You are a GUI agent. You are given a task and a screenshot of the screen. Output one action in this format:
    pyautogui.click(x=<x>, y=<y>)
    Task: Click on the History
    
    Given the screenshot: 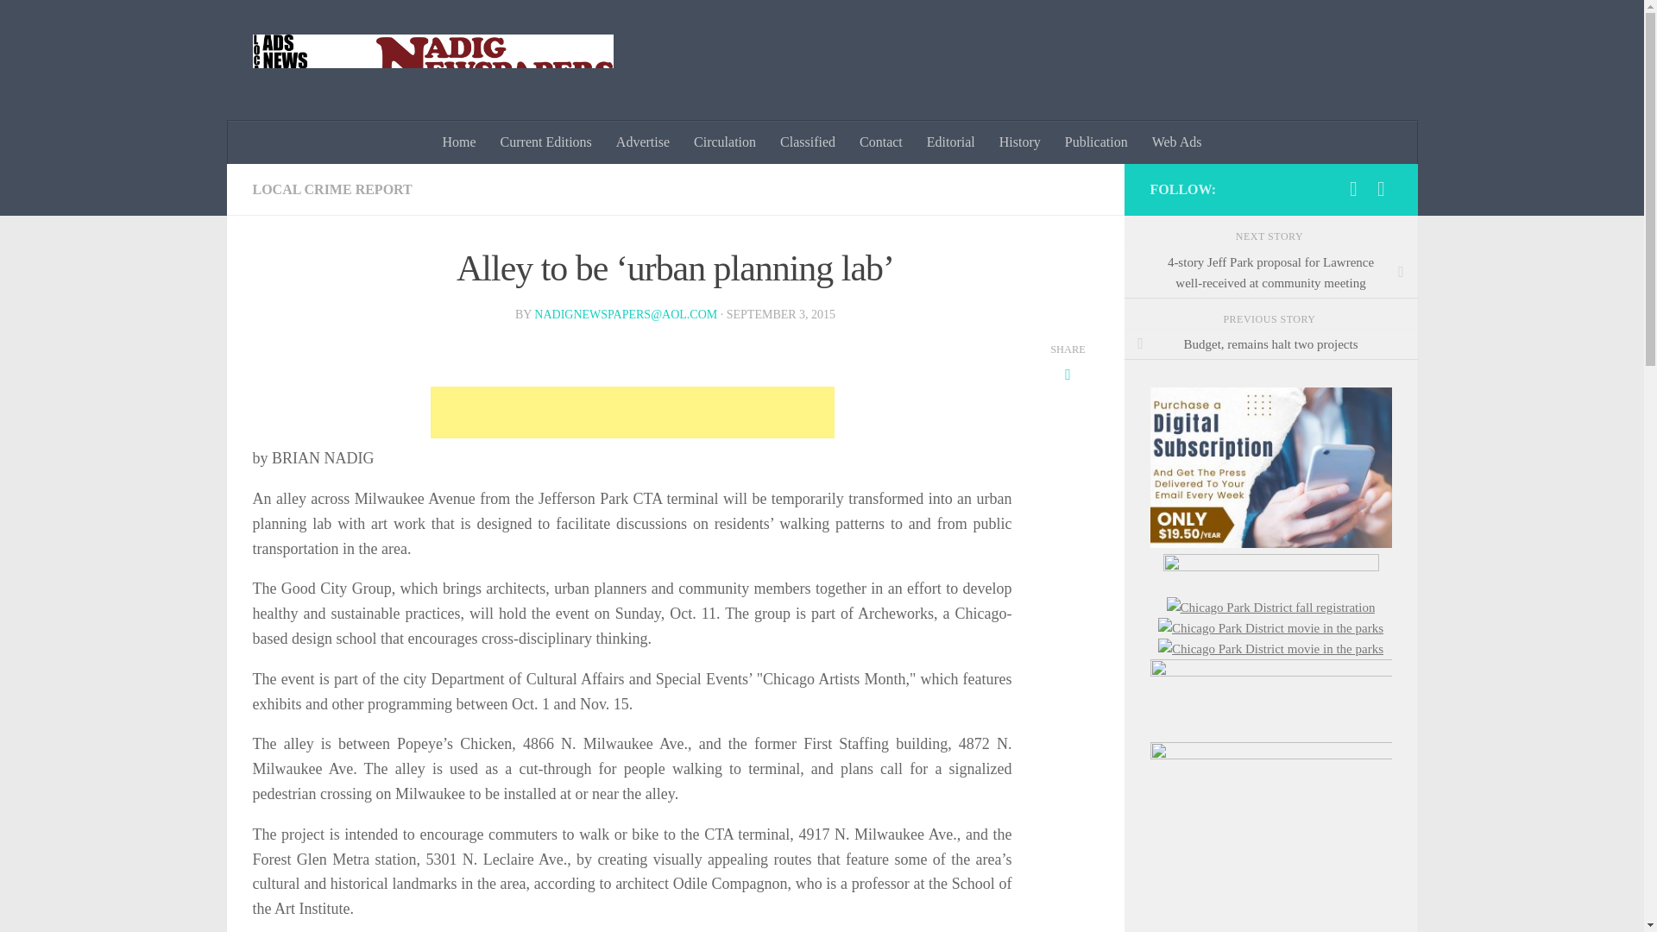 What is the action you would take?
    pyautogui.click(x=1020, y=142)
    